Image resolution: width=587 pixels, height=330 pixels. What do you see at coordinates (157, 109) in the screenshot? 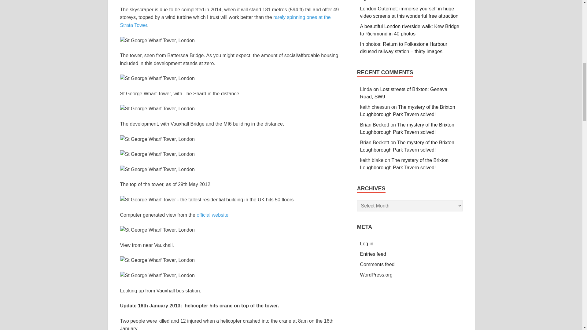
I see `St George Wharf Tower, London` at bounding box center [157, 109].